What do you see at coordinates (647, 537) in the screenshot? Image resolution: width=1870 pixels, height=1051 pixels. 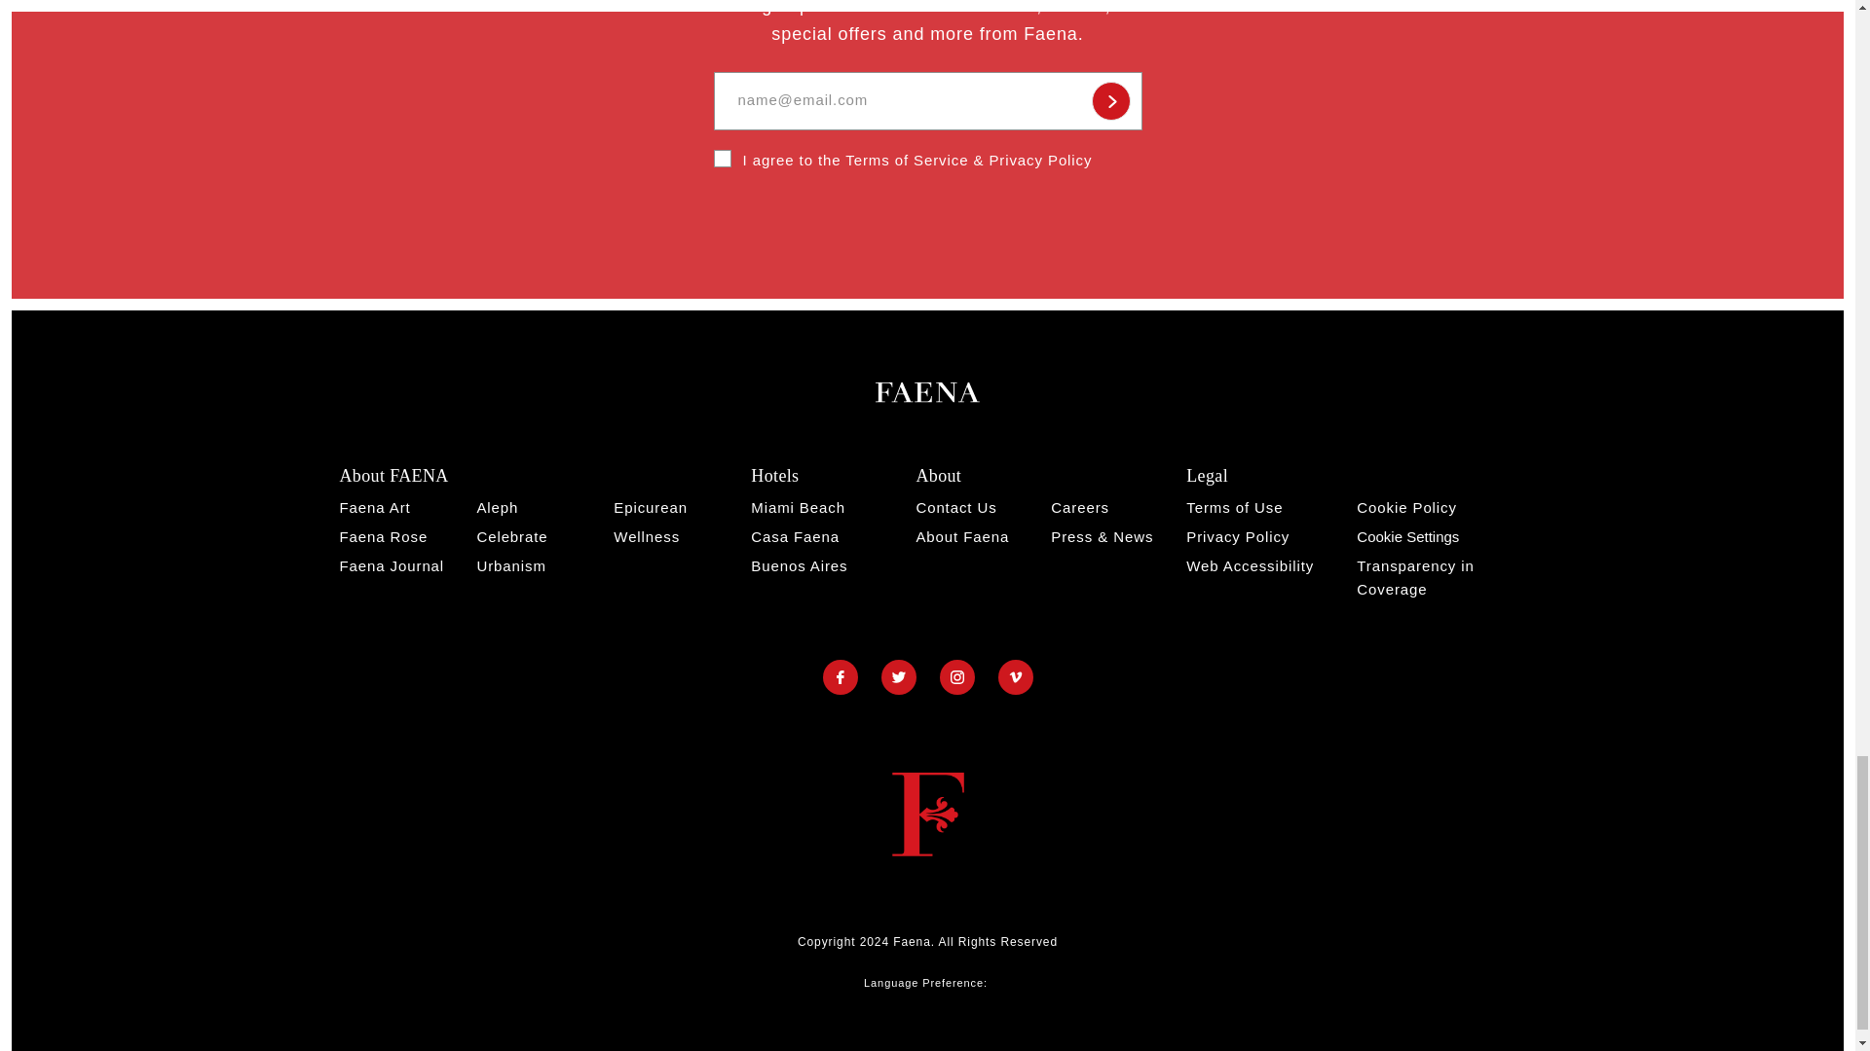 I see `Wellness` at bounding box center [647, 537].